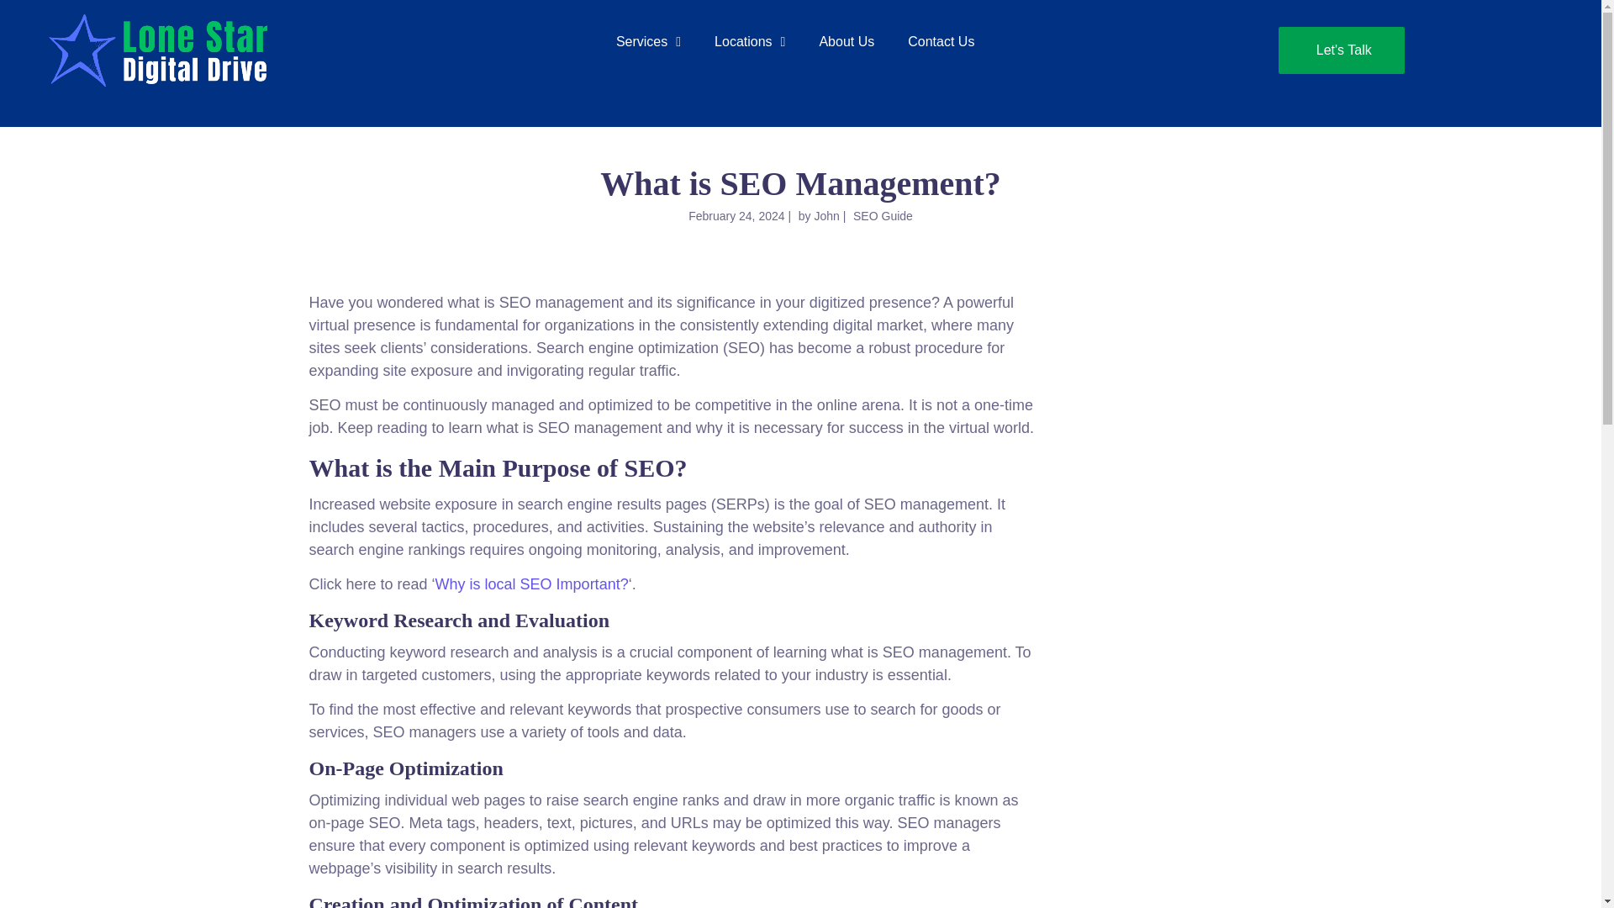  Describe the element at coordinates (160, 50) in the screenshot. I see `Lone Star` at that location.